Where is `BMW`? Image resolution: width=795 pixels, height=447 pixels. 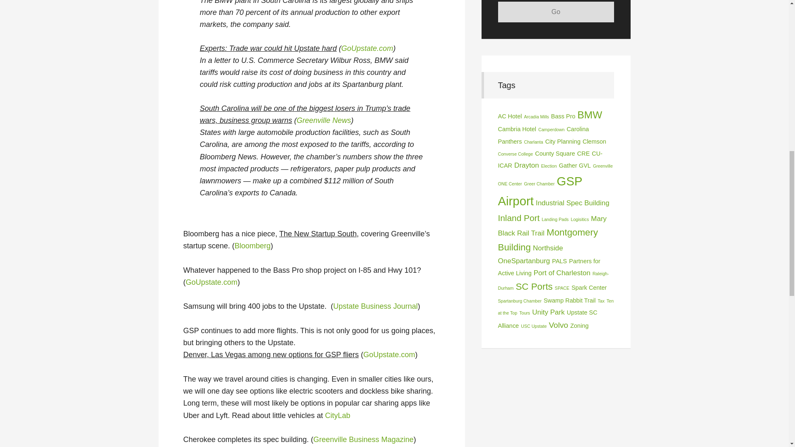 BMW is located at coordinates (590, 114).